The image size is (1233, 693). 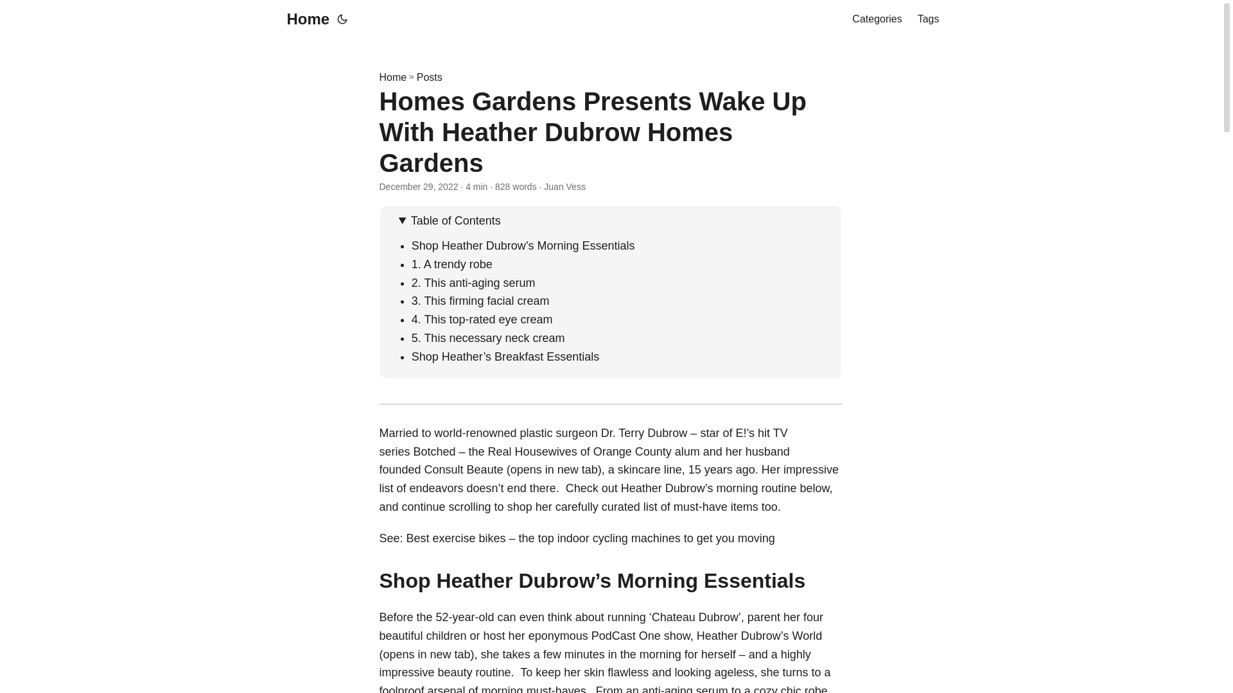 I want to click on Home, so click(x=304, y=19).